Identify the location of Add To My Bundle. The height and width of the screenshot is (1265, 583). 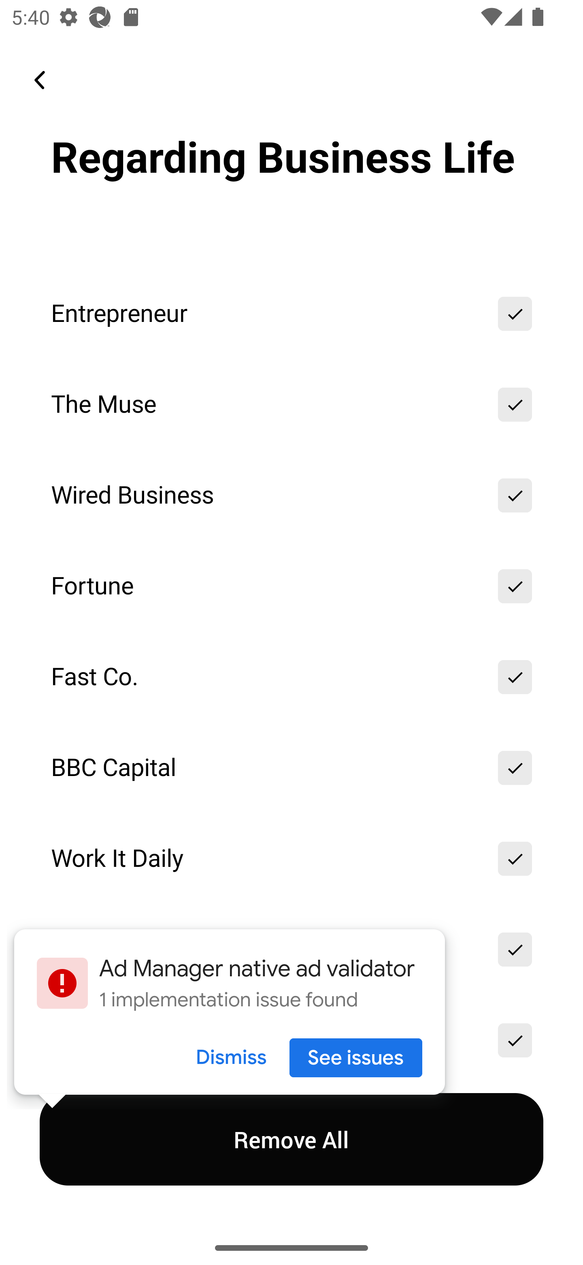
(515, 950).